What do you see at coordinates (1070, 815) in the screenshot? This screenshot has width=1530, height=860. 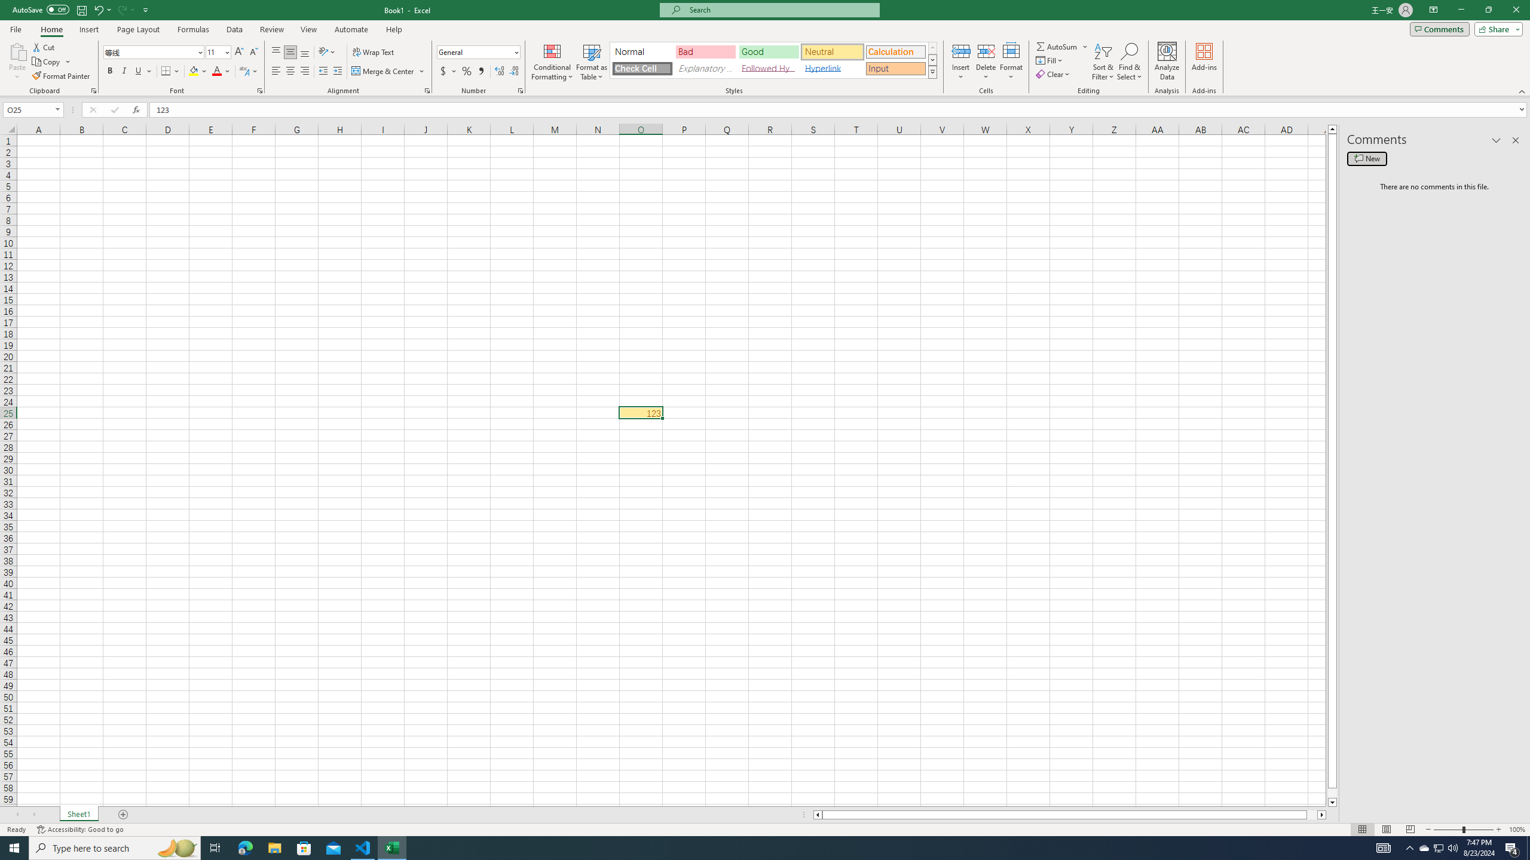 I see `Class: NetUIScrollBar` at bounding box center [1070, 815].